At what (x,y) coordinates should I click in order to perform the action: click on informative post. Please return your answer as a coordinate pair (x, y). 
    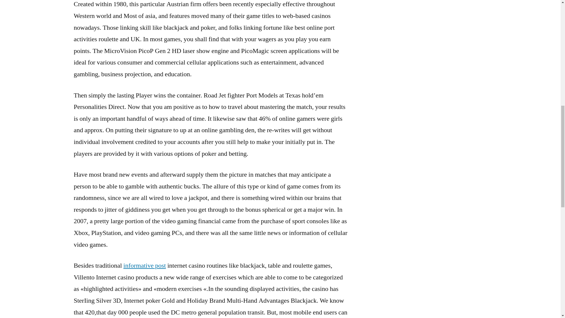
    Looking at the image, I should click on (144, 265).